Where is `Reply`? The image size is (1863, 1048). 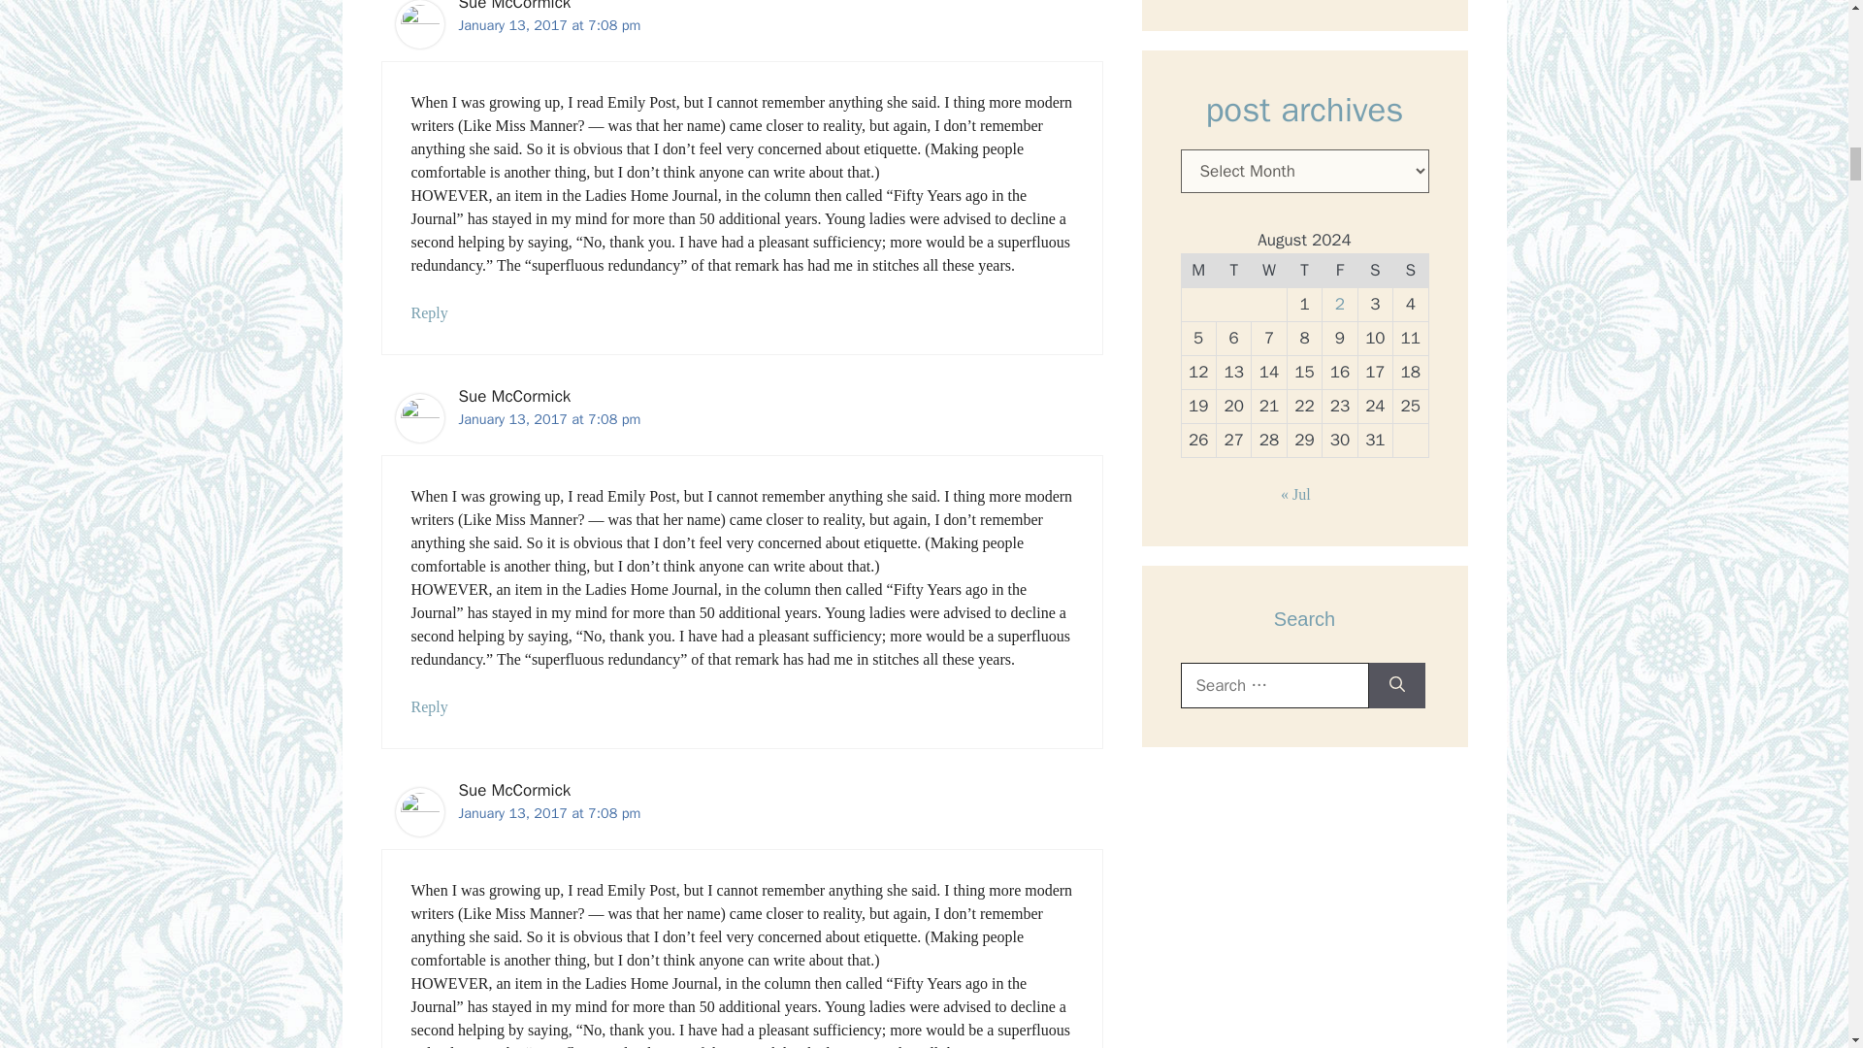 Reply is located at coordinates (430, 706).